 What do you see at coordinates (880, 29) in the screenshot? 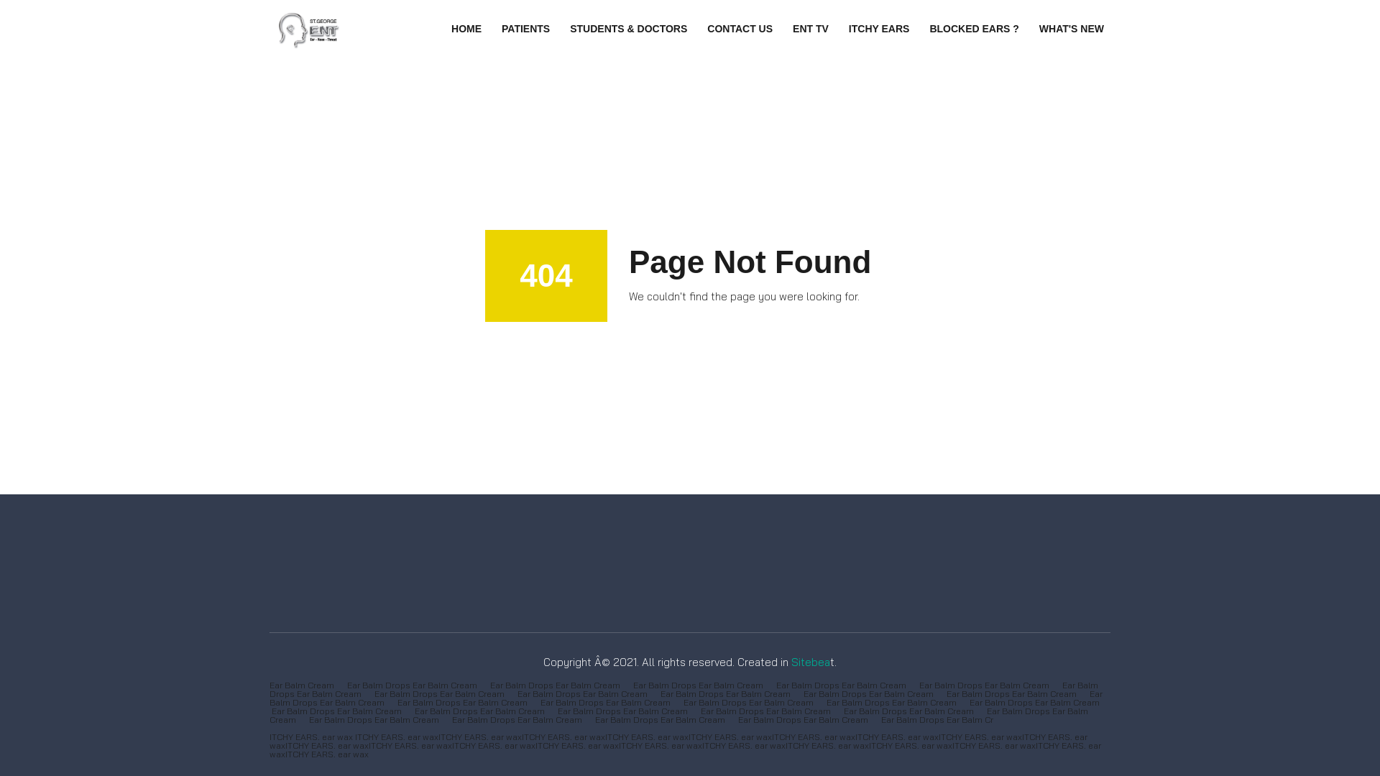
I see `ITCHY EARS` at bounding box center [880, 29].